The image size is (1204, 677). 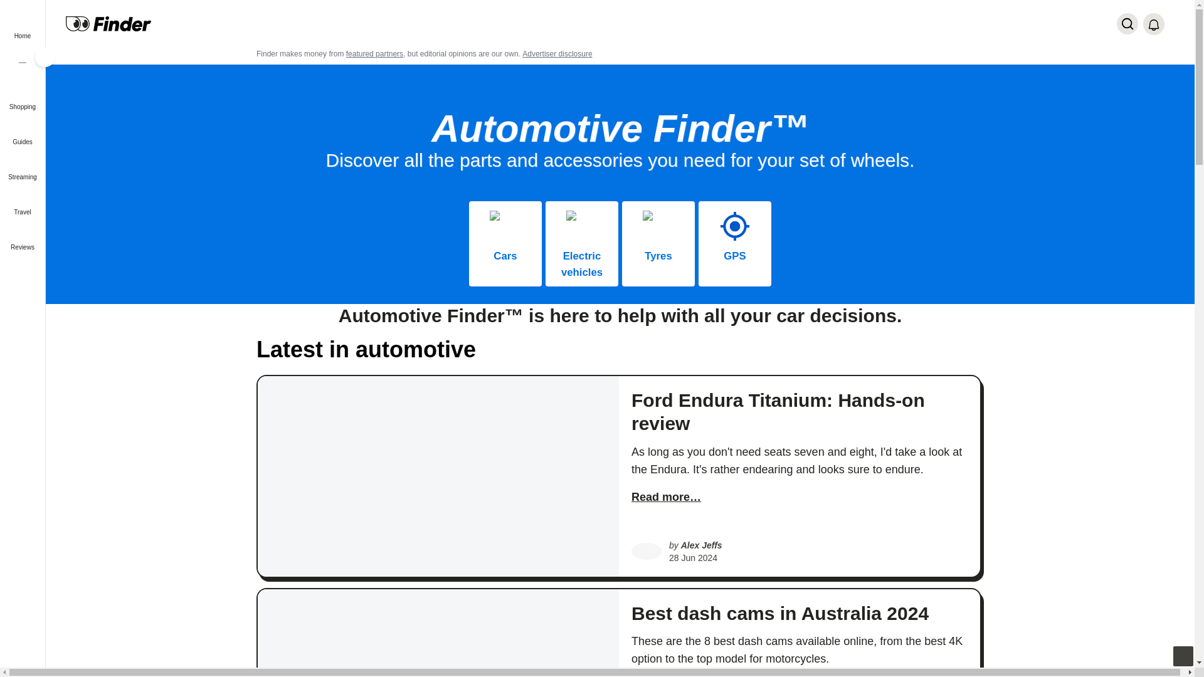 I want to click on Image: Supplied, so click(x=658, y=226).